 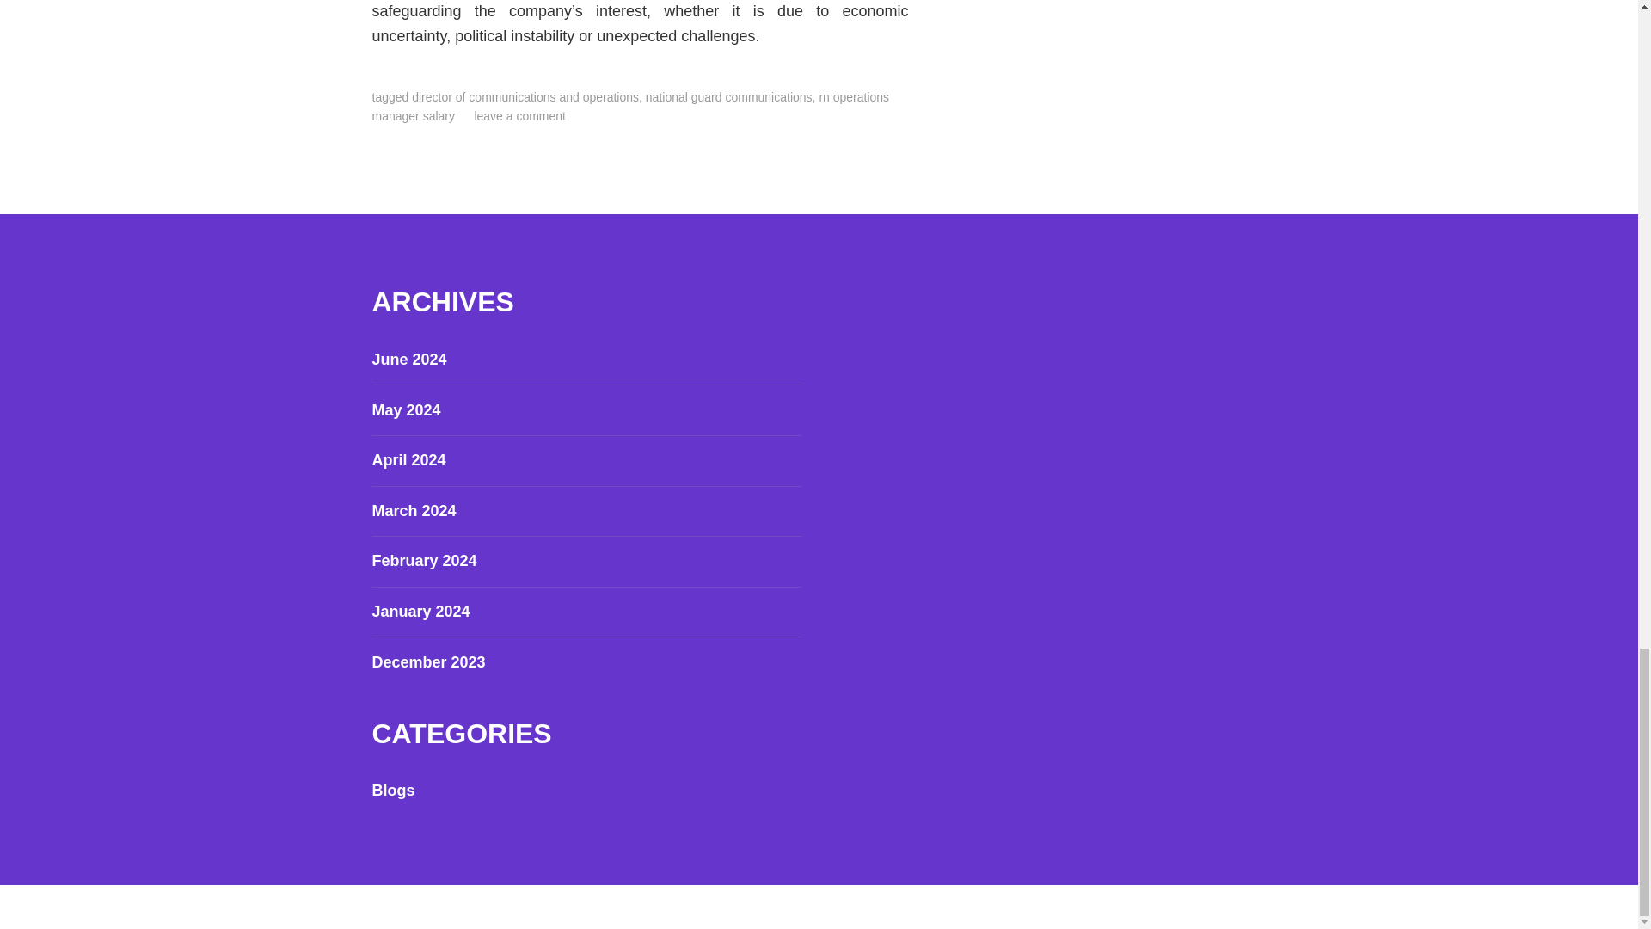 What do you see at coordinates (408, 459) in the screenshot?
I see `April 2024` at bounding box center [408, 459].